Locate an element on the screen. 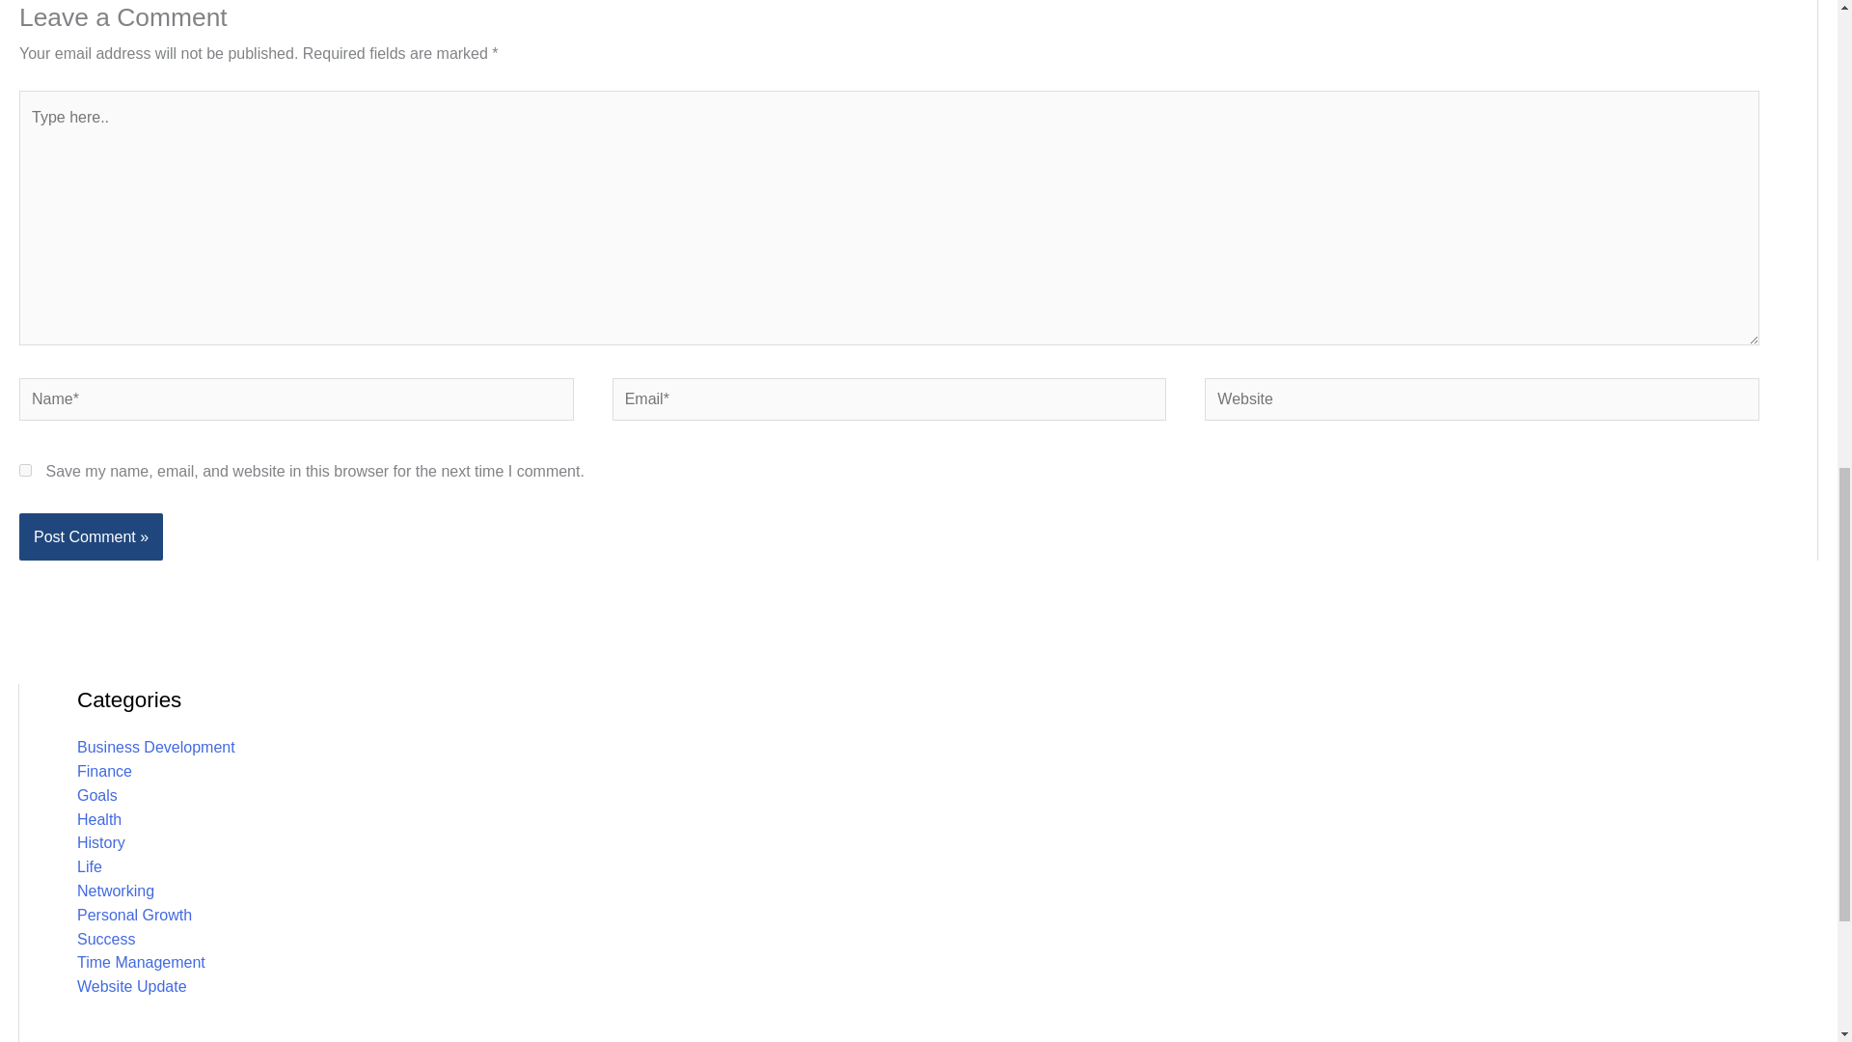 The width and height of the screenshot is (1852, 1042). Networking is located at coordinates (116, 891).